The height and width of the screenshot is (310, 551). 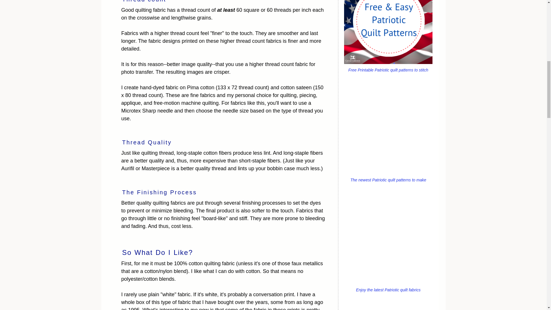 What do you see at coordinates (388, 177) in the screenshot?
I see `The newest Patriotic quilt patterns to make` at bounding box center [388, 177].